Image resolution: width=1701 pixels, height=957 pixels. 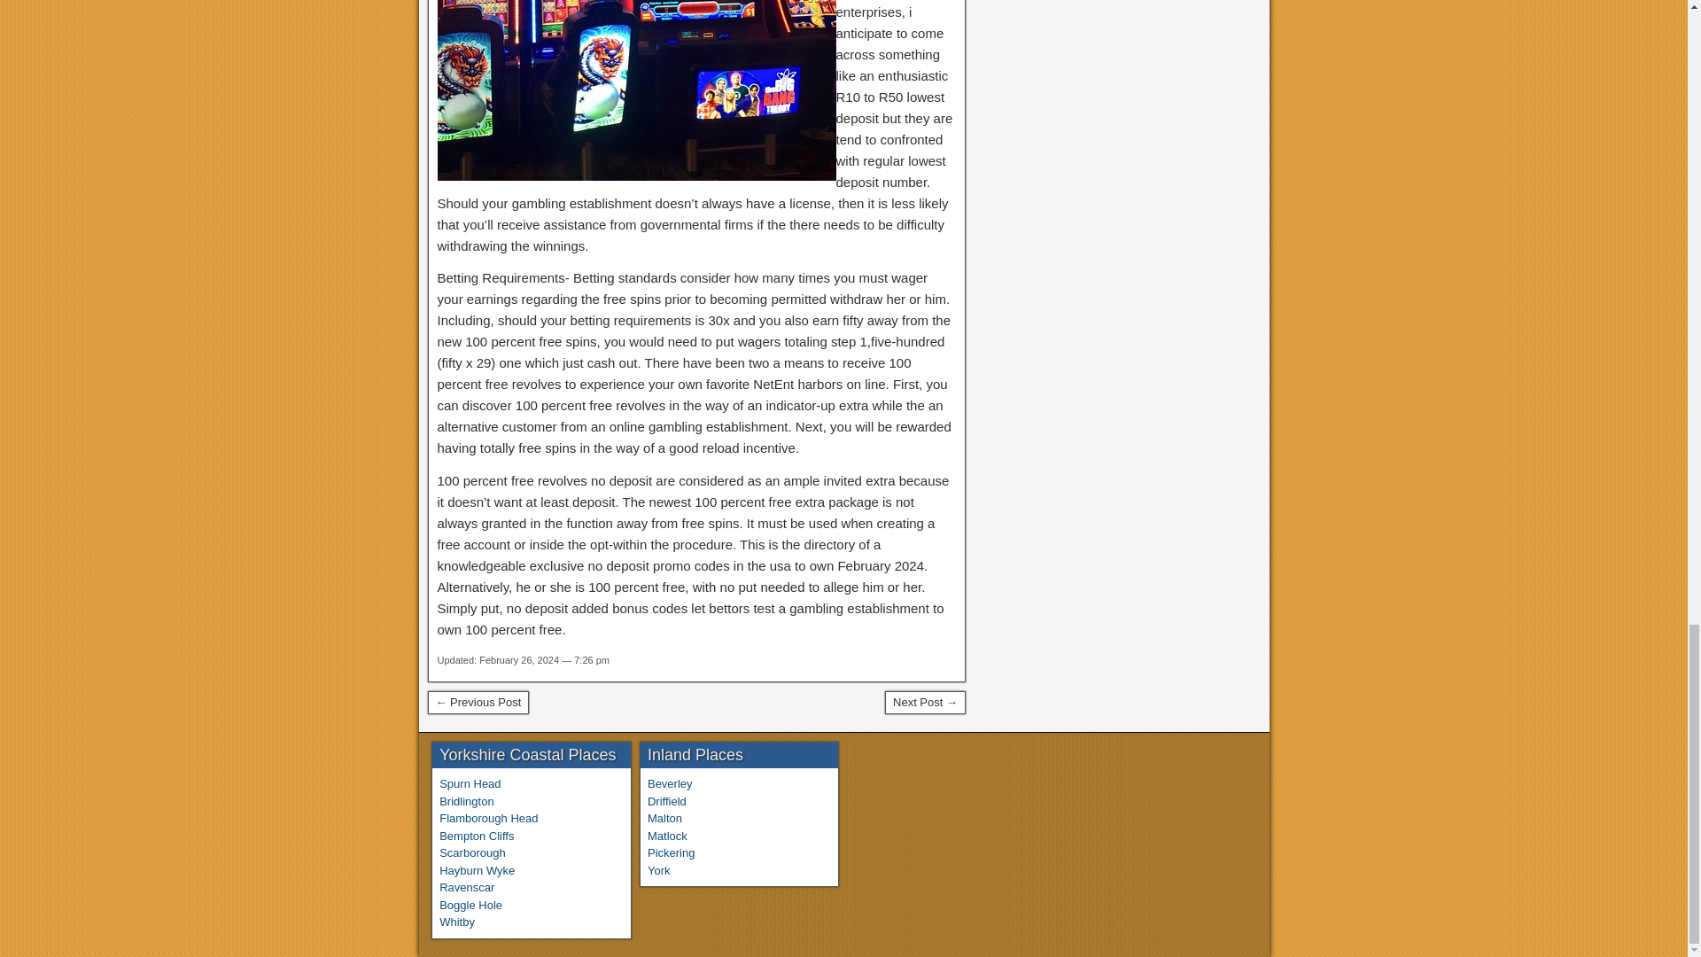 I want to click on Flamborough Head, so click(x=487, y=817).